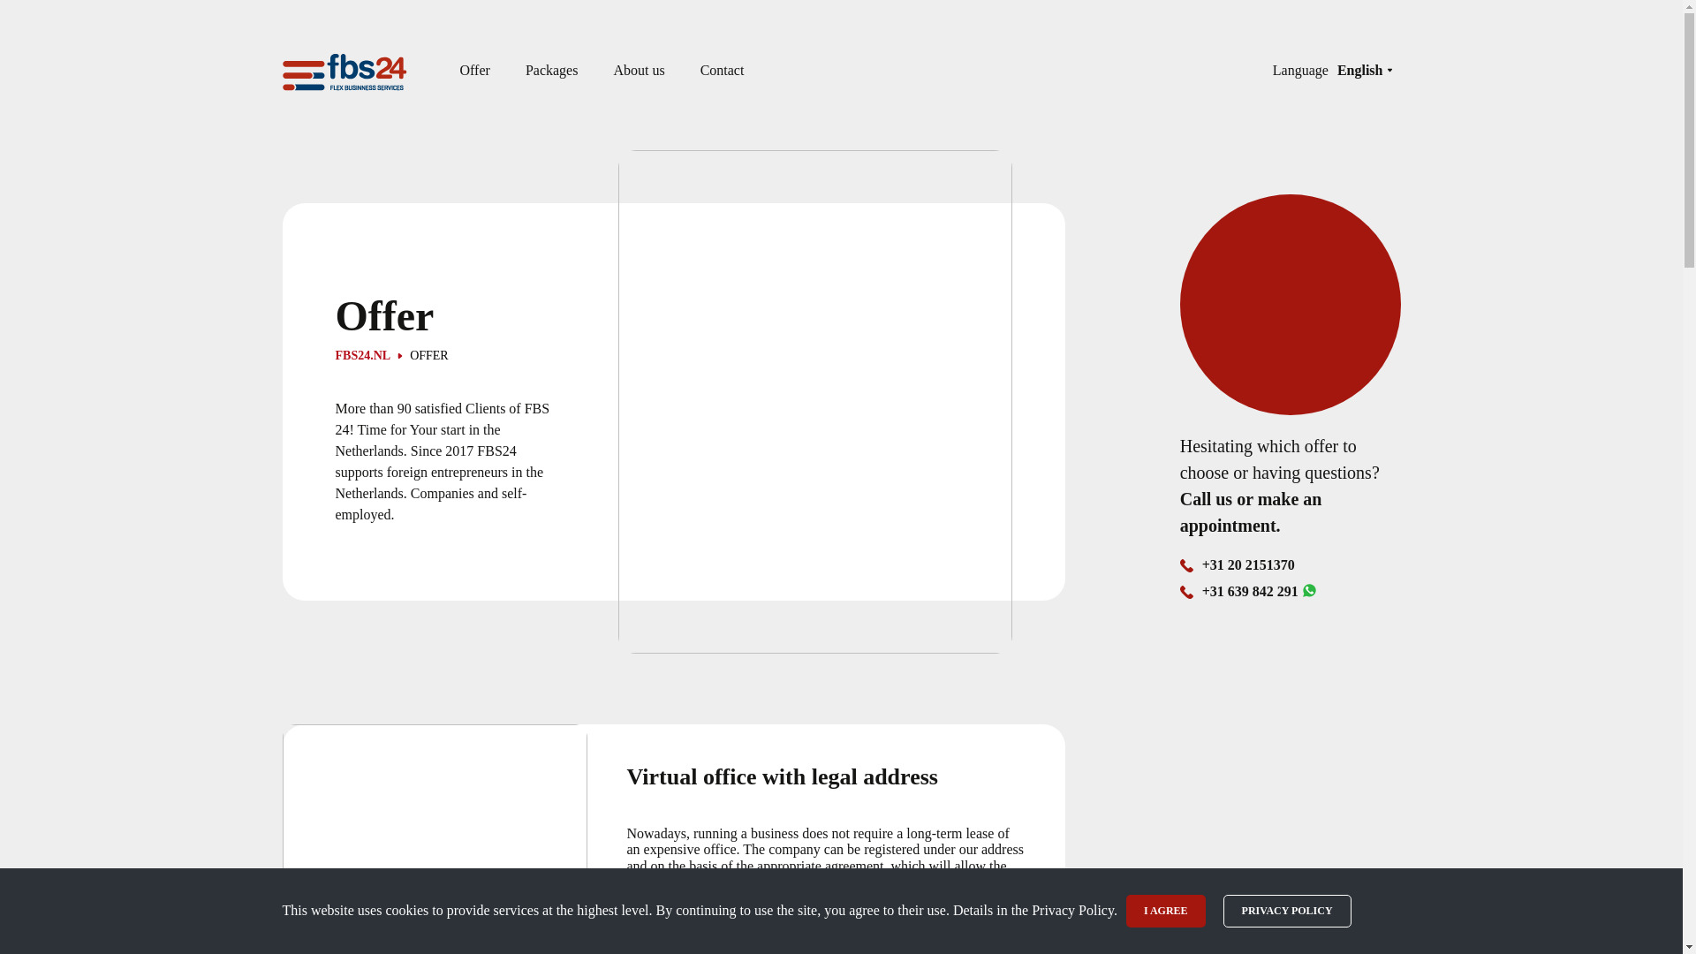 This screenshot has height=954, width=1696. What do you see at coordinates (638, 71) in the screenshot?
I see `About us` at bounding box center [638, 71].